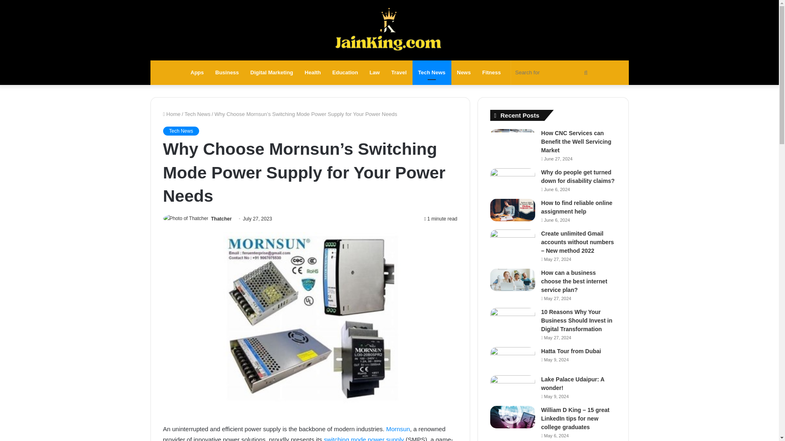 The image size is (785, 441). What do you see at coordinates (181, 131) in the screenshot?
I see `Tech News` at bounding box center [181, 131].